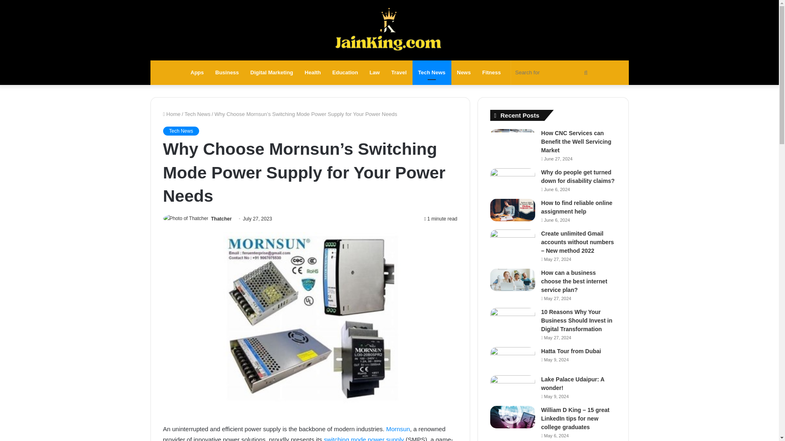 The image size is (785, 441). What do you see at coordinates (181, 131) in the screenshot?
I see `Tech News` at bounding box center [181, 131].